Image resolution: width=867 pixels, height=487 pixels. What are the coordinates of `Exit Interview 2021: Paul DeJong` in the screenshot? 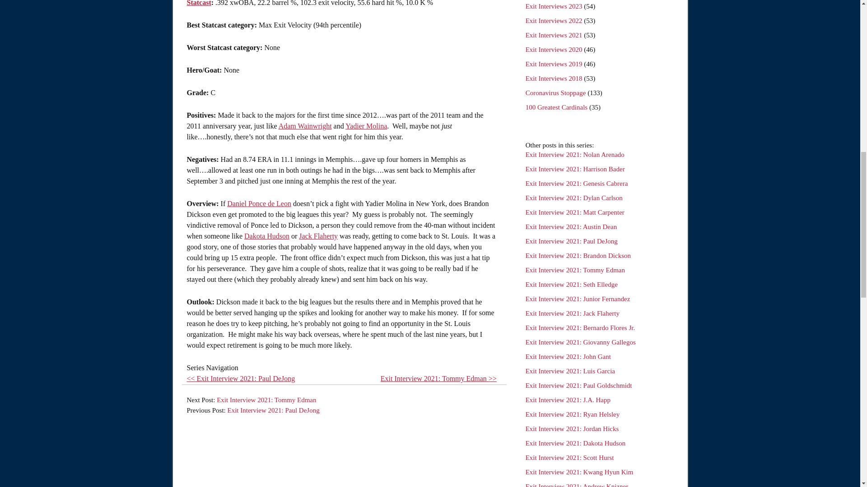 It's located at (571, 241).